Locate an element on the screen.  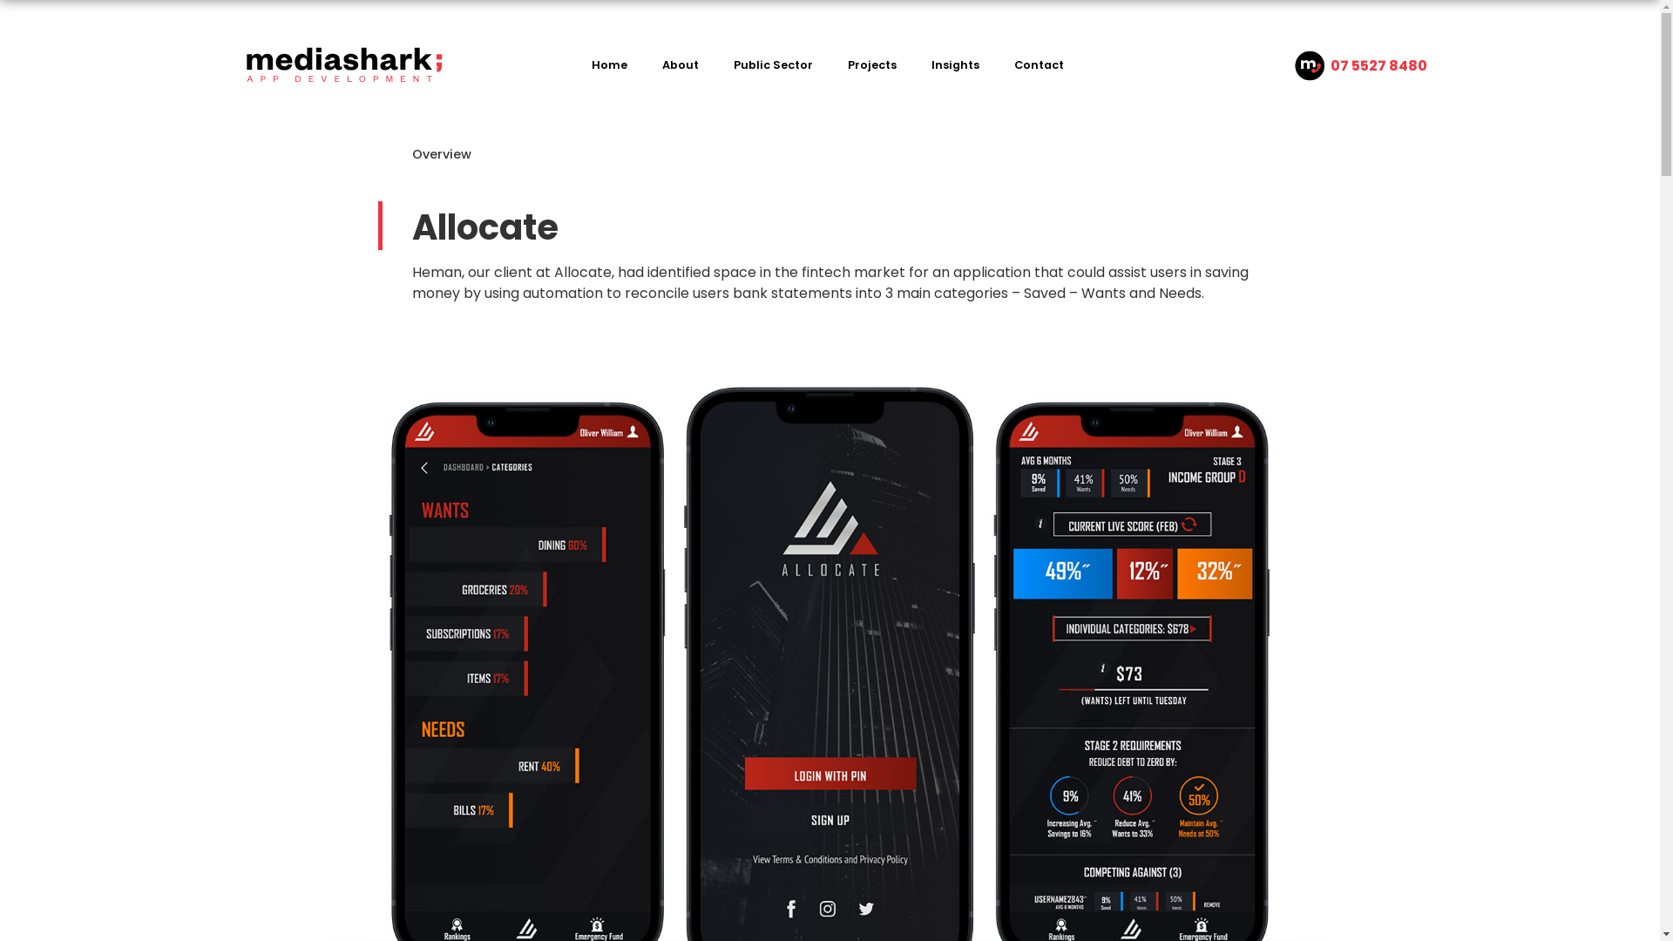
Home is located at coordinates (610, 65).